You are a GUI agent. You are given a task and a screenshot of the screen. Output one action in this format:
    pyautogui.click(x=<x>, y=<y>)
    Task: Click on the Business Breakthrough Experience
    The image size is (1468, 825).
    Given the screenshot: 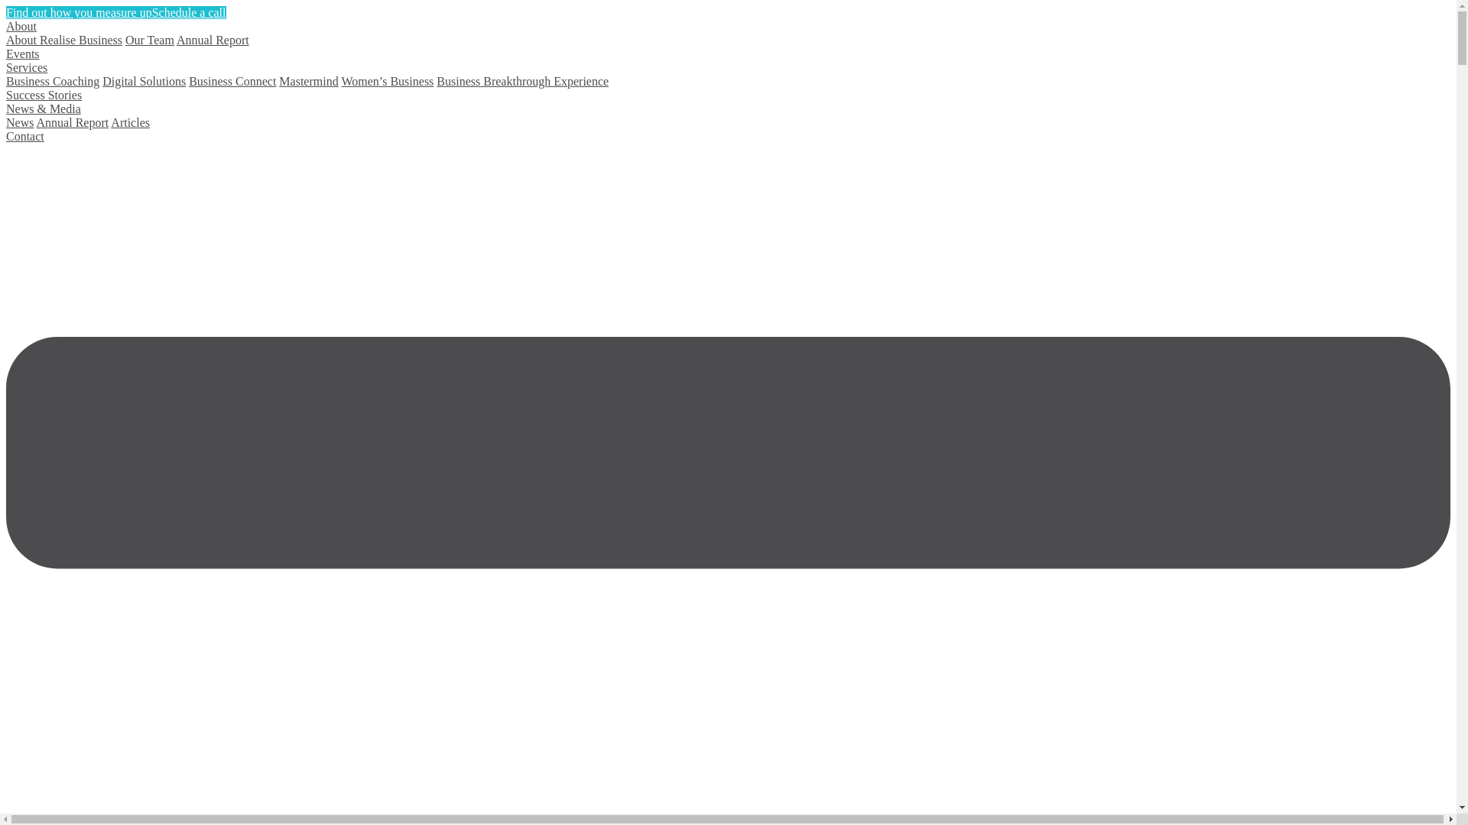 What is the action you would take?
    pyautogui.click(x=523, y=81)
    